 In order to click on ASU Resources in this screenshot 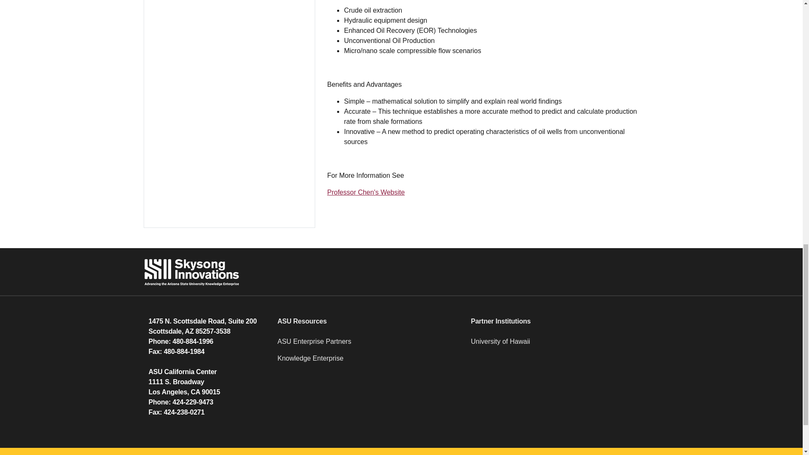, I will do `click(369, 321)`.